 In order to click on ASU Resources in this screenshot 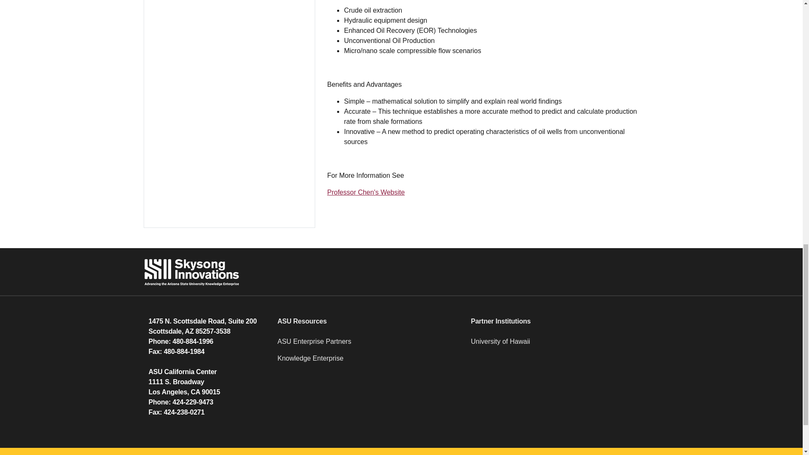, I will do `click(369, 321)`.